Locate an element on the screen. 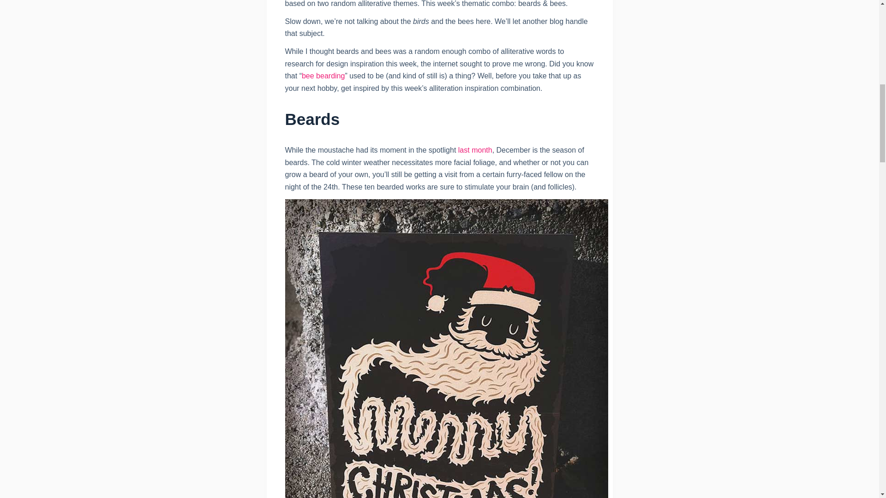 The image size is (886, 498). bee bearding is located at coordinates (323, 76).